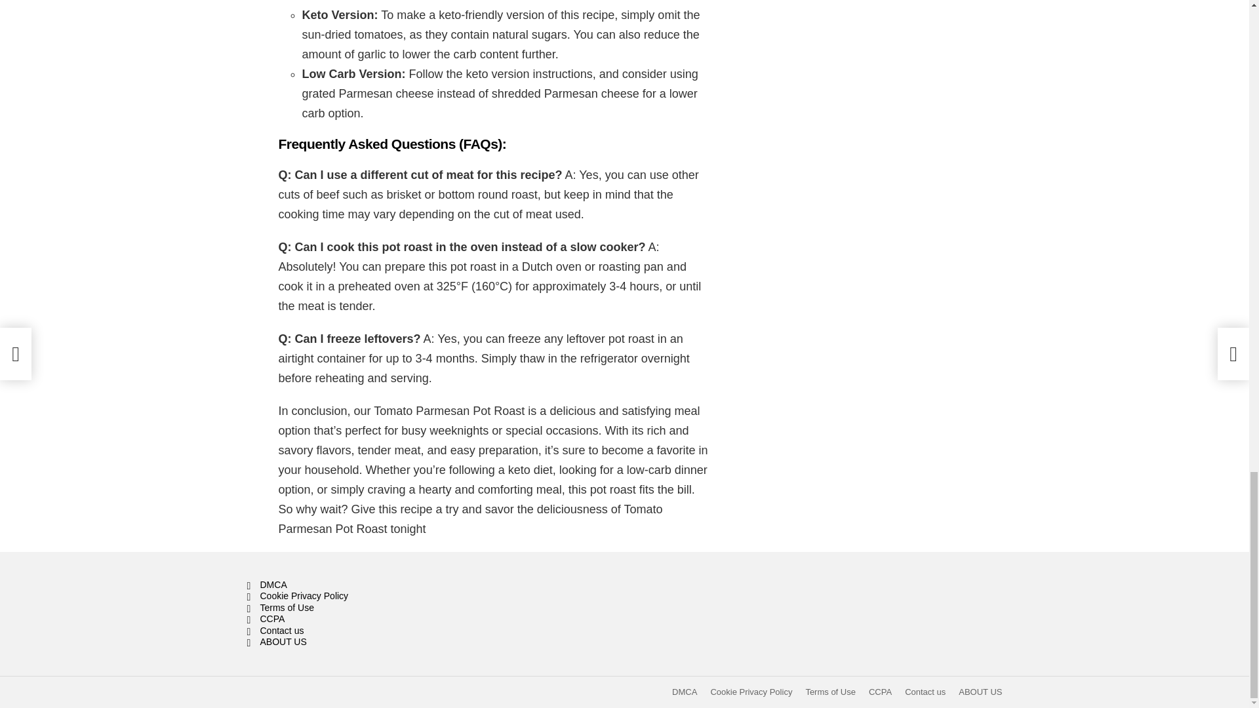 The image size is (1259, 708). I want to click on Terms of Use, so click(830, 692).